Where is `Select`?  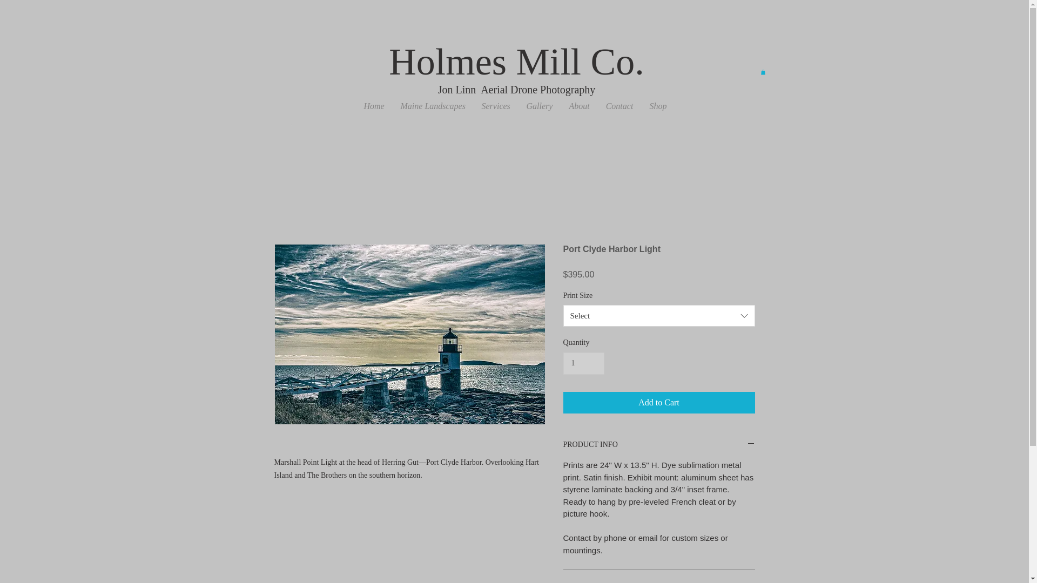 Select is located at coordinates (659, 315).